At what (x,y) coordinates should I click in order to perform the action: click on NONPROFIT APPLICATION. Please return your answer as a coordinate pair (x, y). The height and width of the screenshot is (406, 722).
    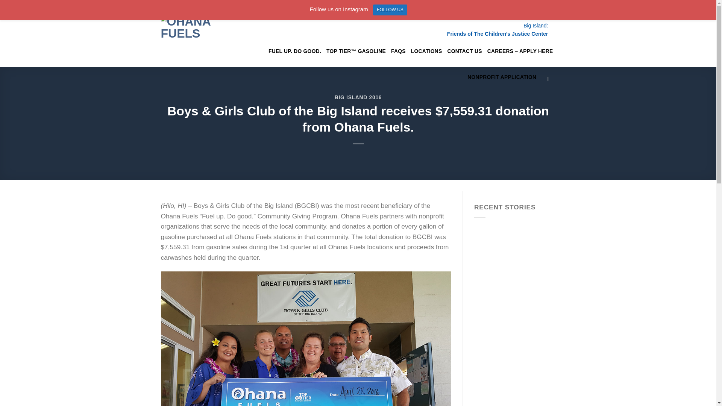
    Looking at the image, I should click on (502, 77).